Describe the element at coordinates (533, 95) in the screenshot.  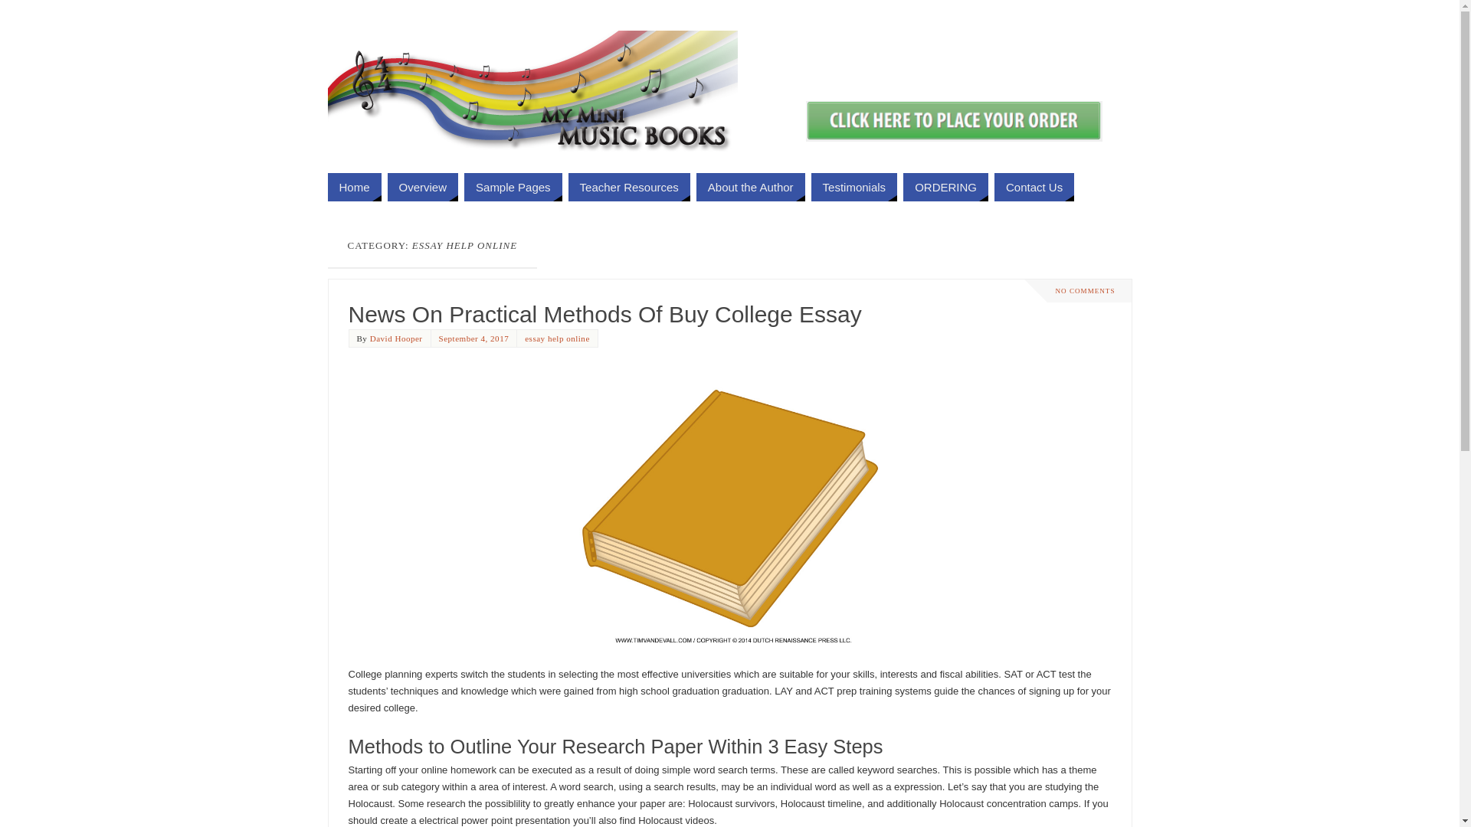
I see `My Mini Music Books` at that location.